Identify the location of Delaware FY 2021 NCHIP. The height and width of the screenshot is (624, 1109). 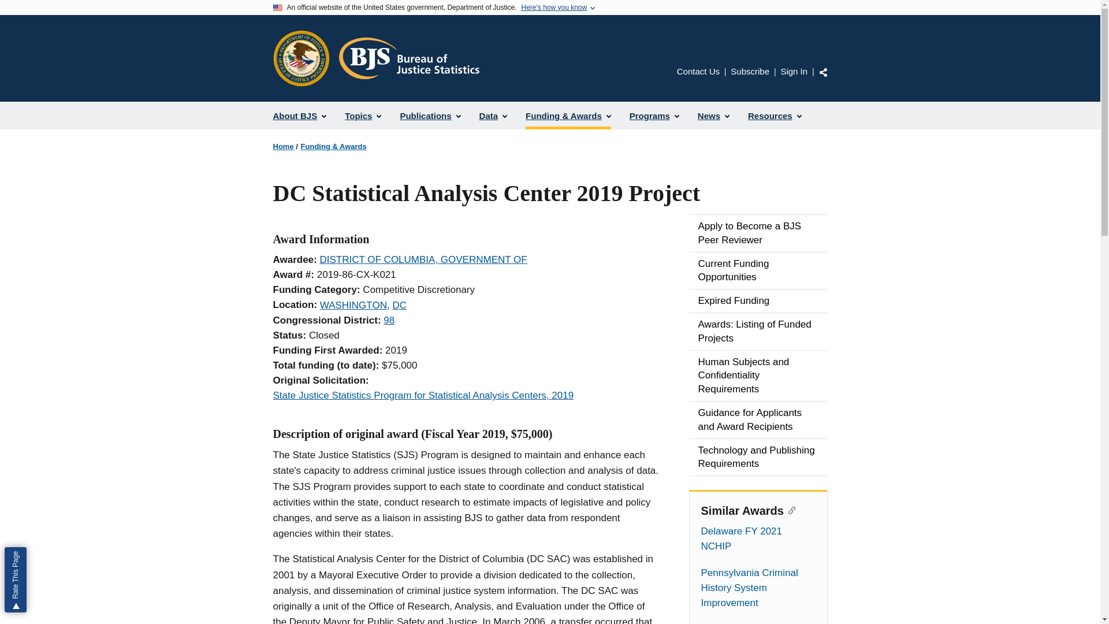
(758, 539).